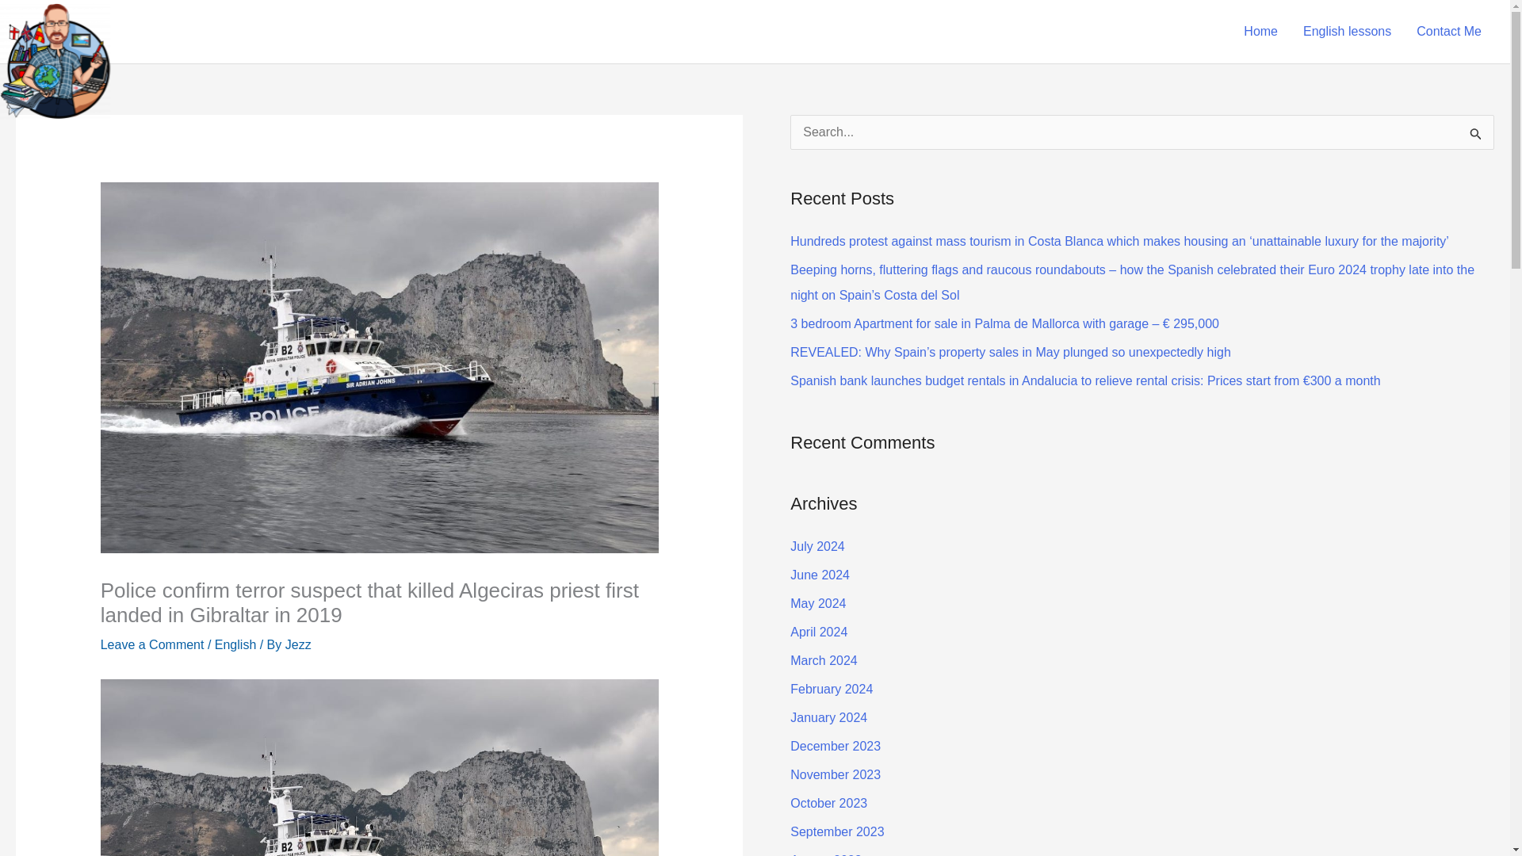 The image size is (1522, 856). I want to click on Jezz, so click(298, 644).